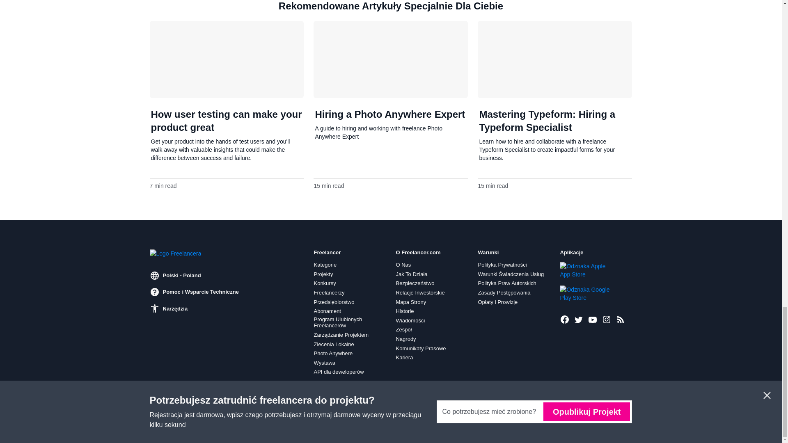 The height and width of the screenshot is (443, 788). Describe the element at coordinates (587, 270) in the screenshot. I see `Pobierz z App Store` at that location.